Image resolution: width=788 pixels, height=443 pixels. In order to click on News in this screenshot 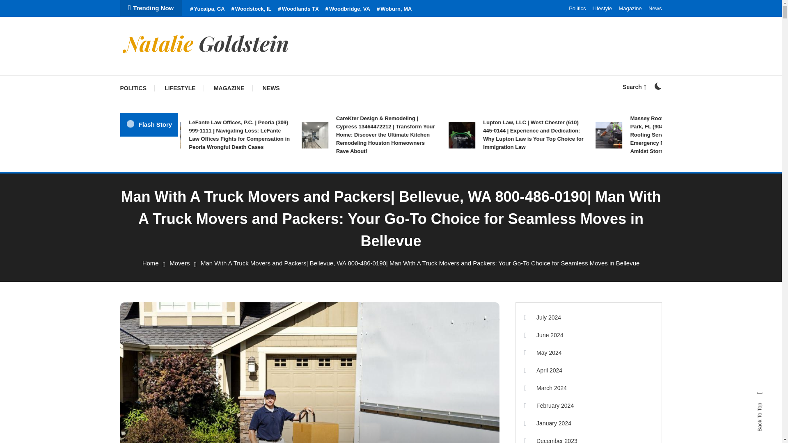, I will do `click(655, 8)`.